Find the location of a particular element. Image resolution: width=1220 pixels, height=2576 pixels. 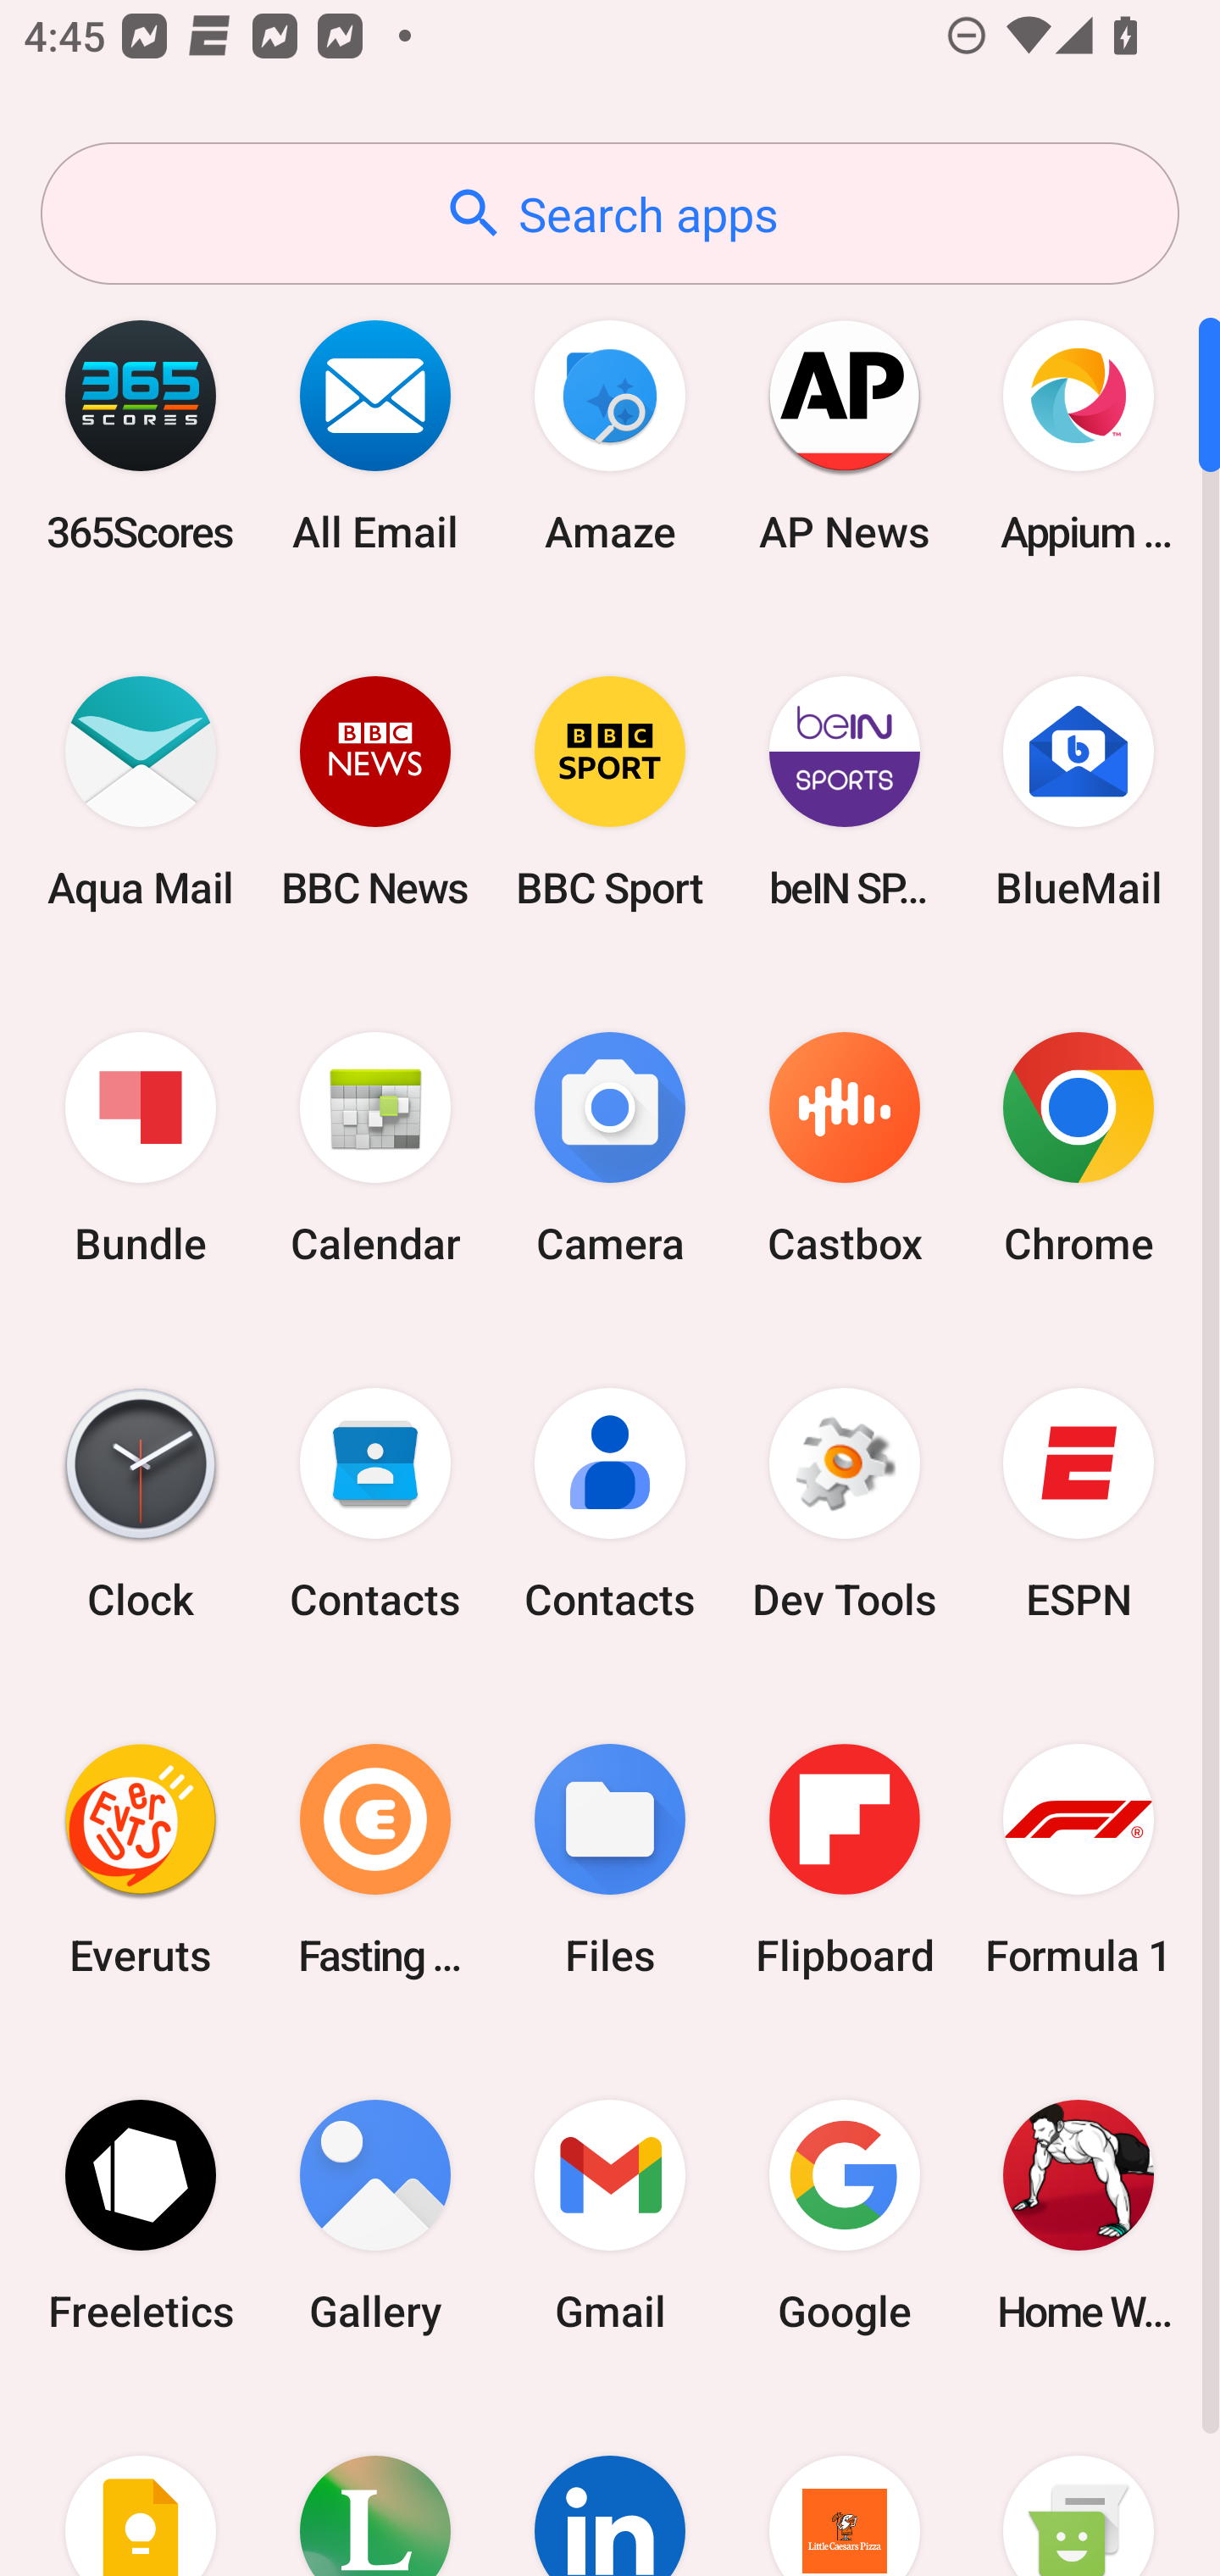

BBC News is located at coordinates (375, 791).